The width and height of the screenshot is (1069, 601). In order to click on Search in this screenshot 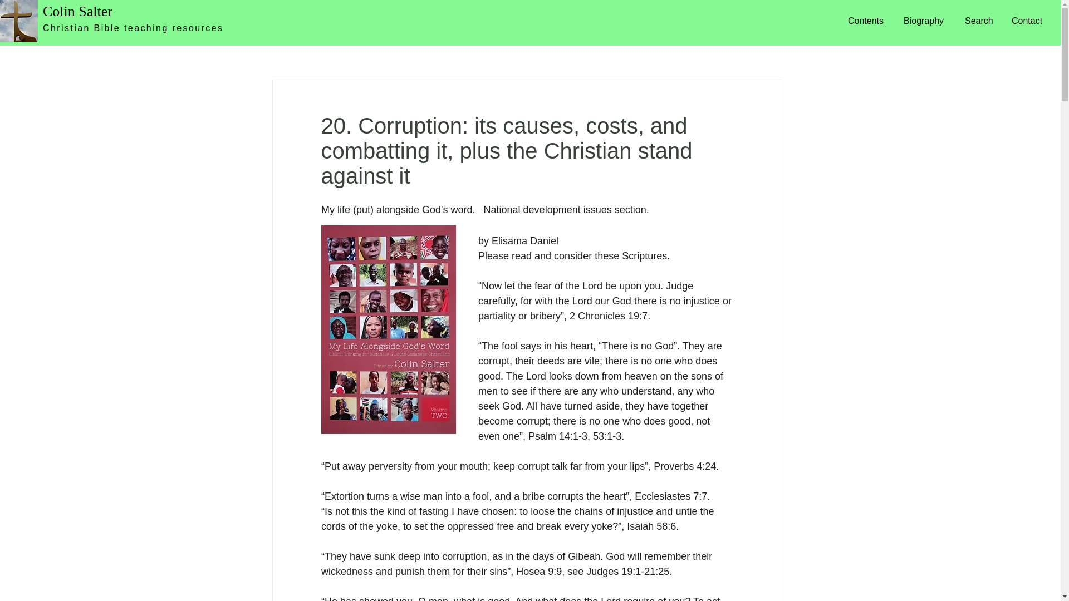, I will do `click(980, 21)`.